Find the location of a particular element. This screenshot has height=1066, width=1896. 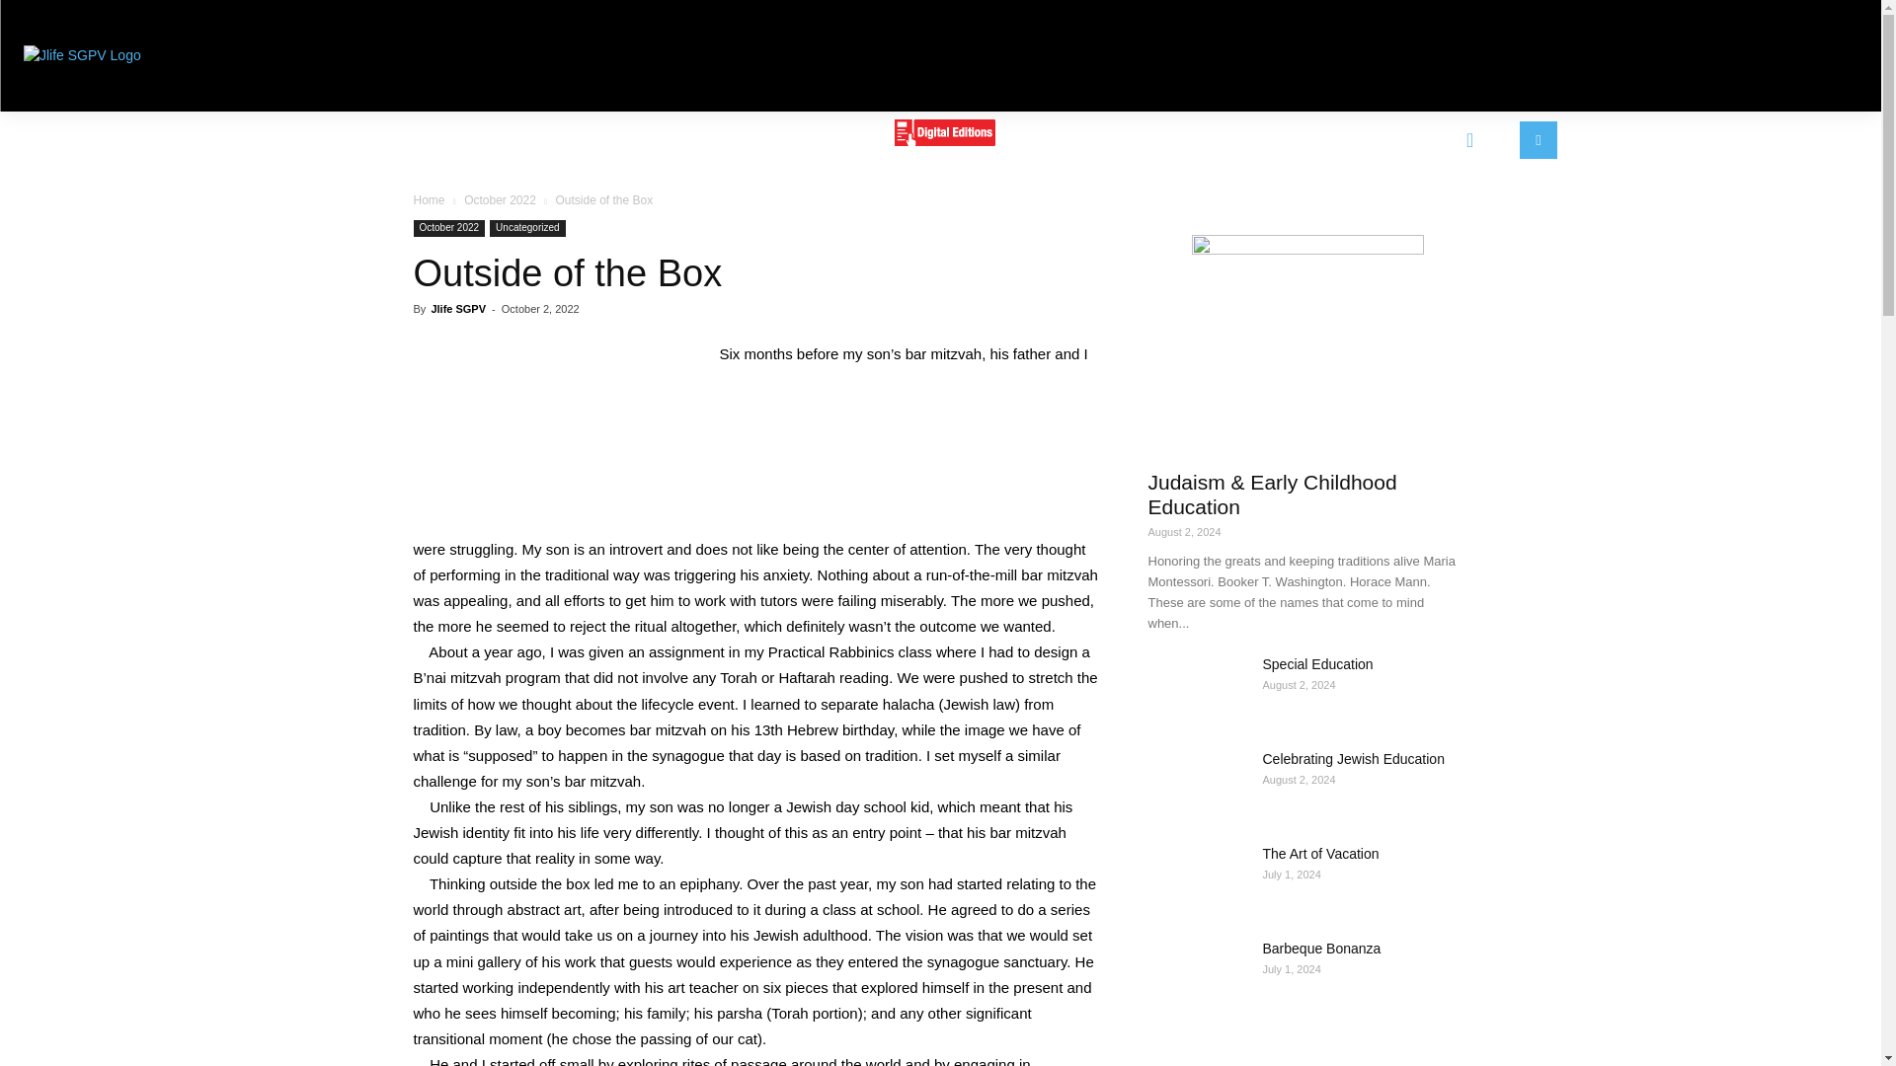

October 2022 is located at coordinates (500, 199).